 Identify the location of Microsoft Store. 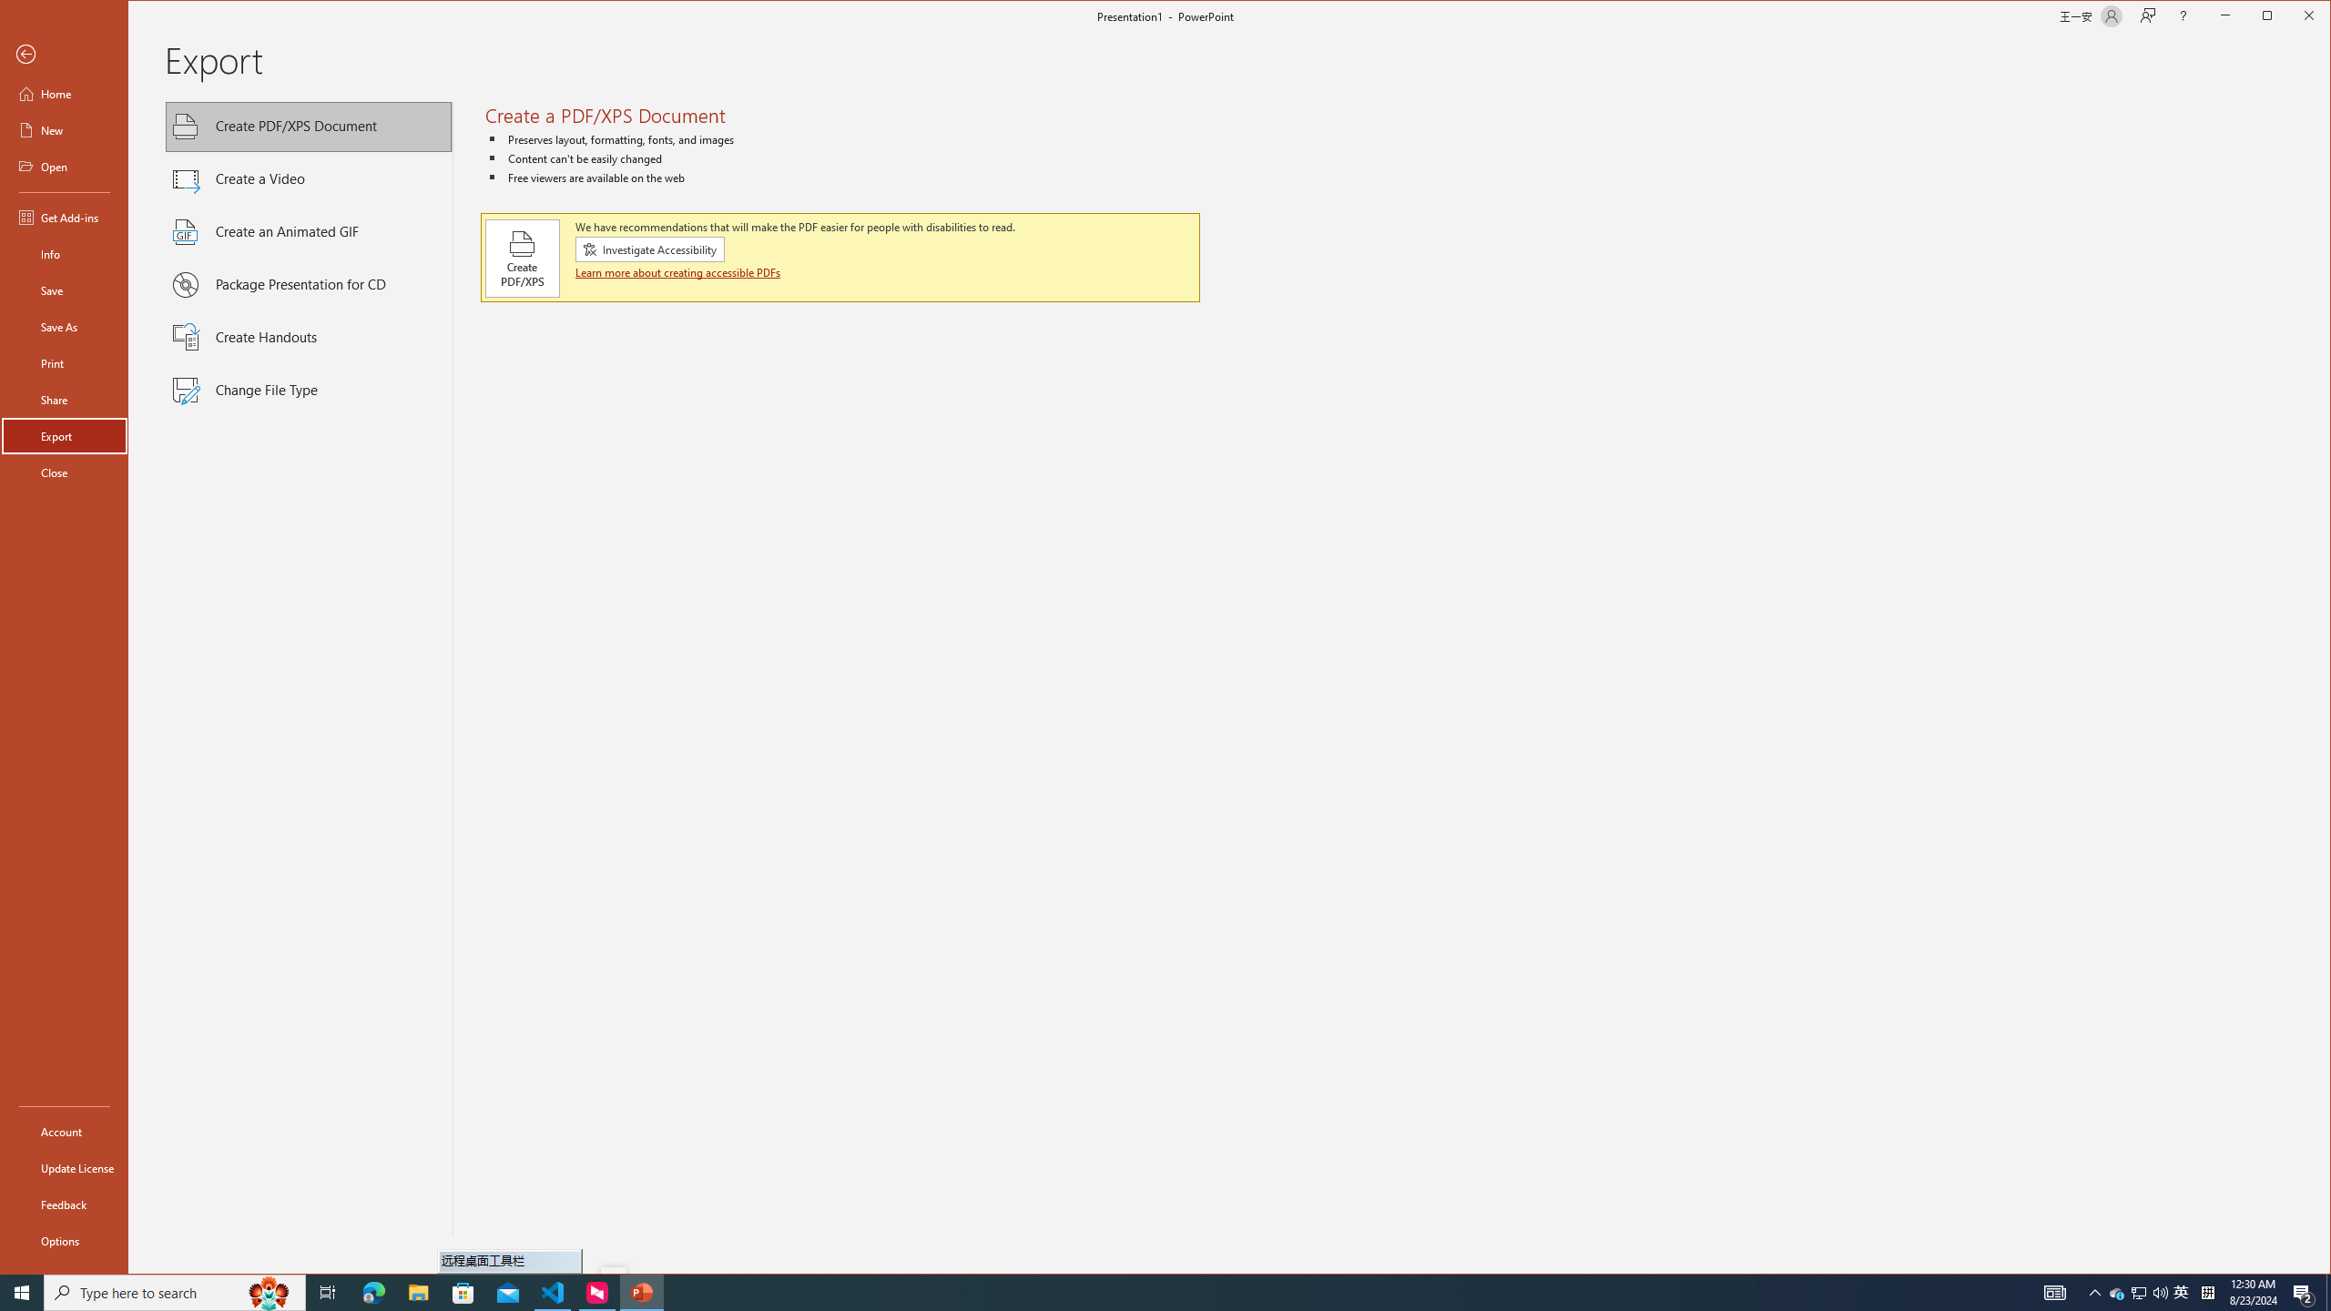
(463, 1293).